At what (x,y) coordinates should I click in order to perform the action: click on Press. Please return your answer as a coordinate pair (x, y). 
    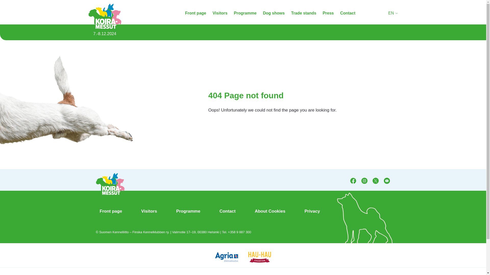
    Looking at the image, I should click on (328, 13).